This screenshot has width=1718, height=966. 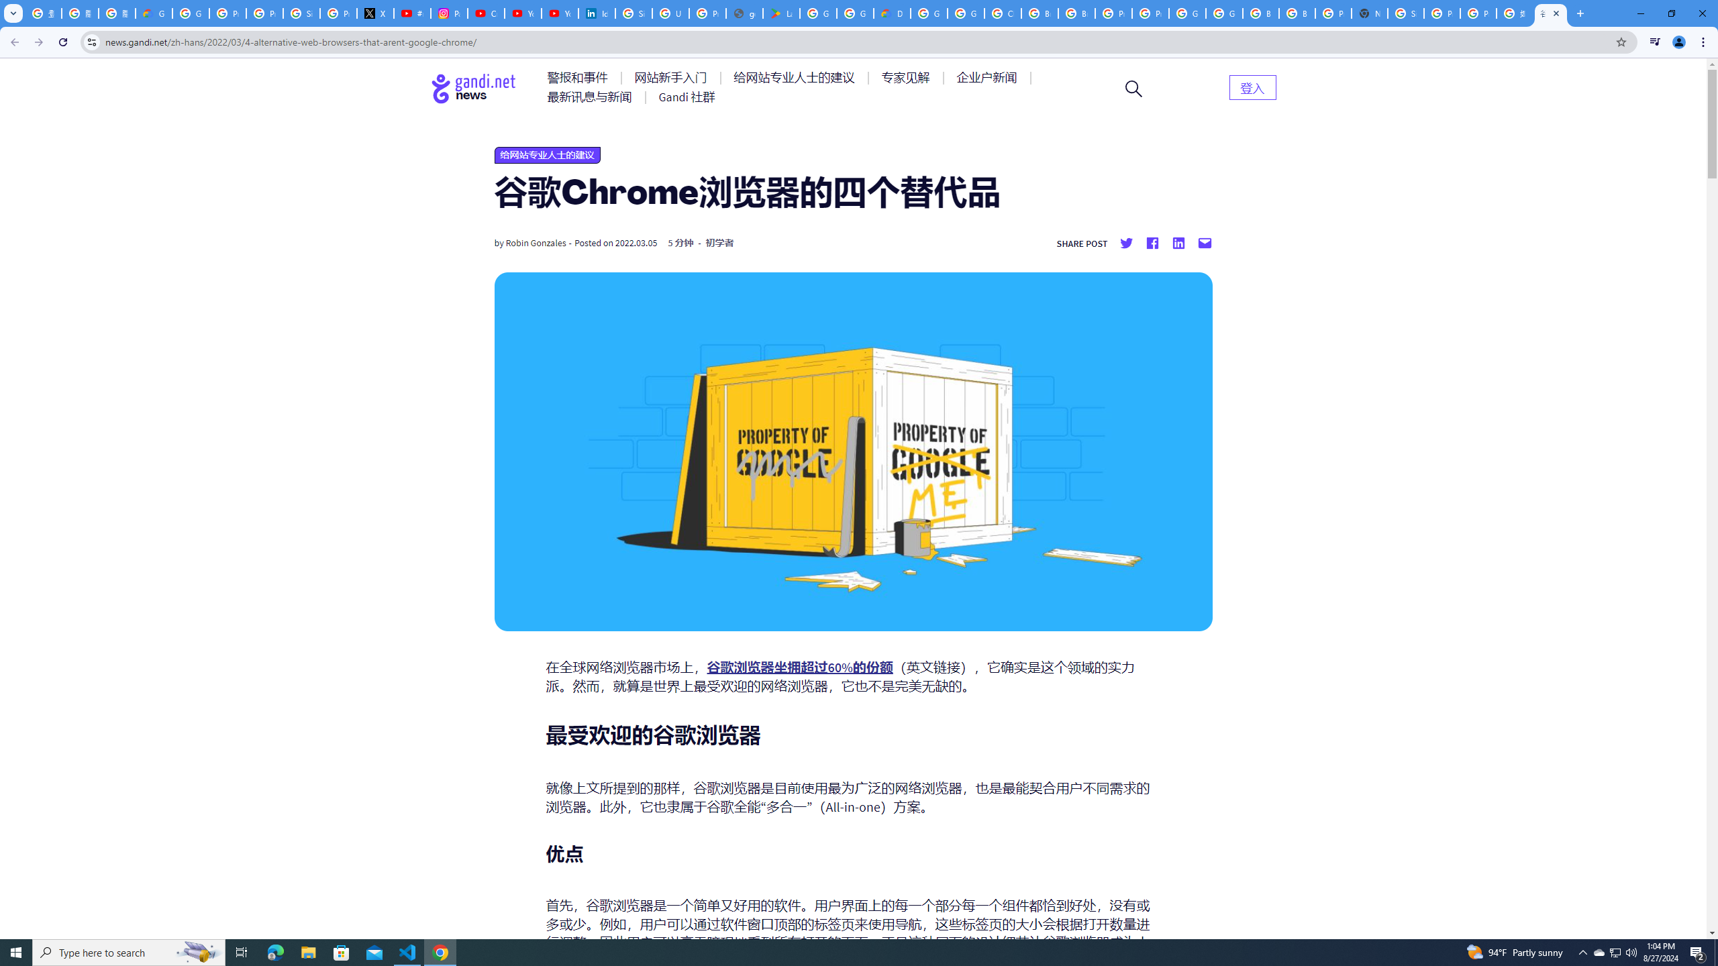 What do you see at coordinates (560, 13) in the screenshot?
I see `YouTube Culture & Trends - YouTube Top 10, 2021` at bounding box center [560, 13].